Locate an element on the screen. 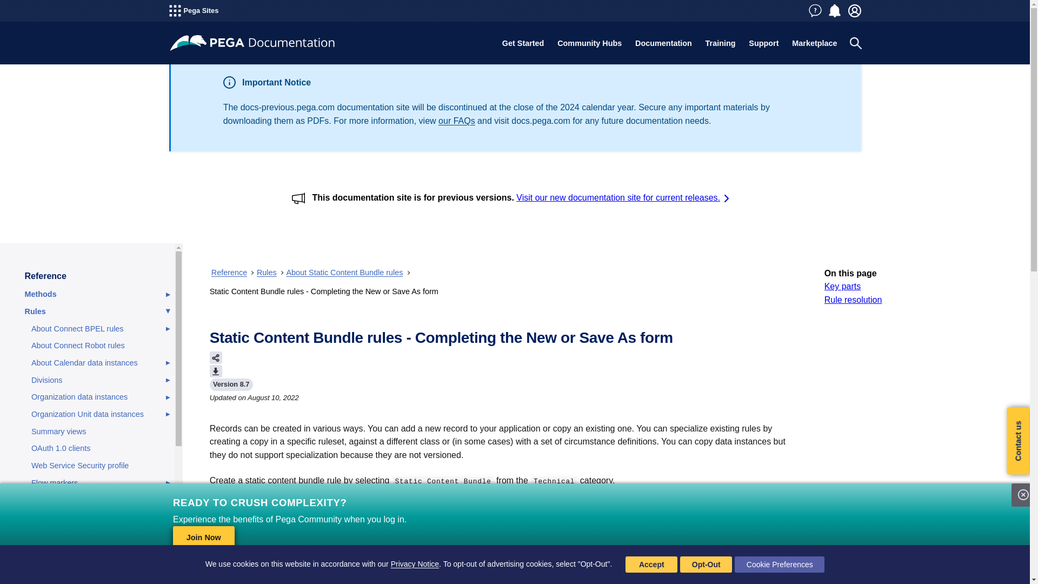 The height and width of the screenshot is (584, 1038). Get Started is located at coordinates (522, 43).